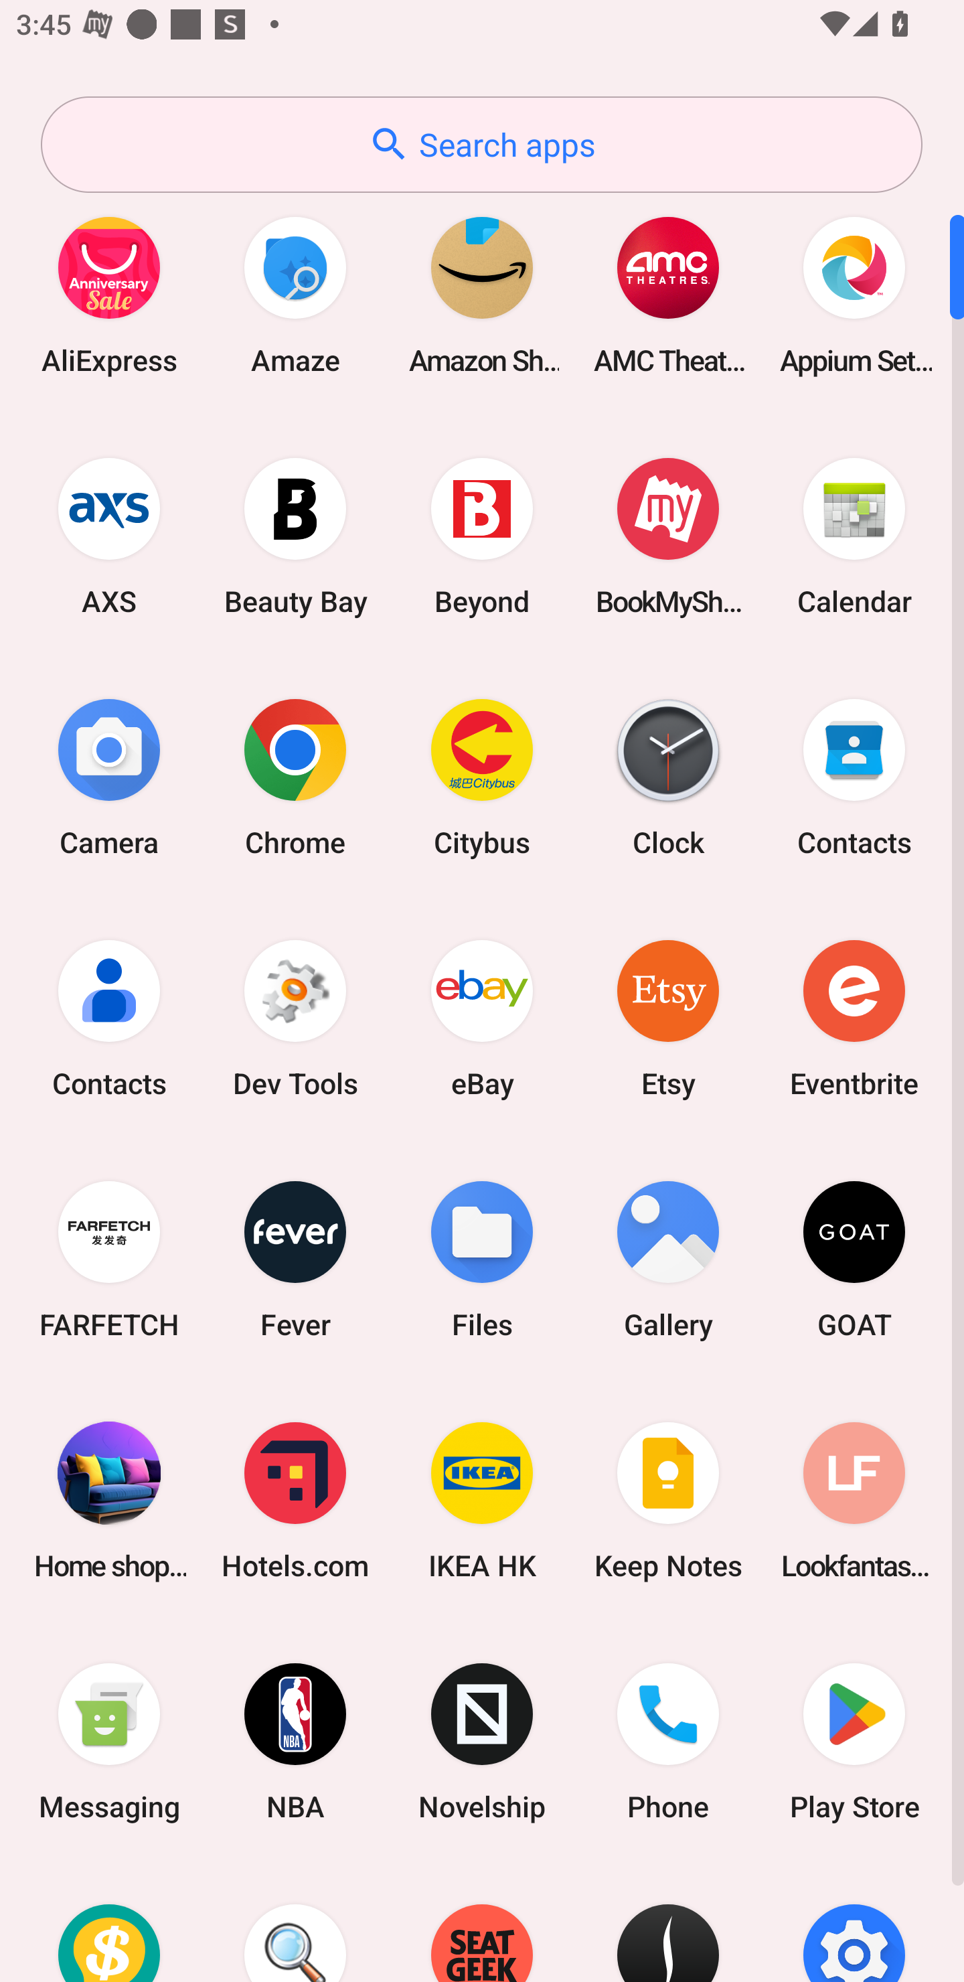 Image resolution: width=964 pixels, height=1982 pixels. What do you see at coordinates (481, 145) in the screenshot?
I see `  Search apps` at bounding box center [481, 145].